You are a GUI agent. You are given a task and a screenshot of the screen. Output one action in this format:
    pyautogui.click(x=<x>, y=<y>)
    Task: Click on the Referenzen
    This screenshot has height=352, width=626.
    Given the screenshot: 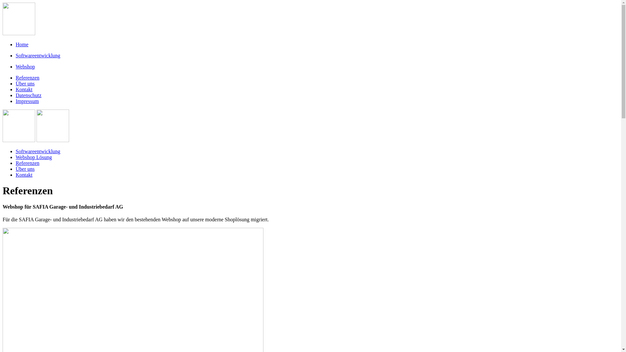 What is the action you would take?
    pyautogui.click(x=27, y=163)
    